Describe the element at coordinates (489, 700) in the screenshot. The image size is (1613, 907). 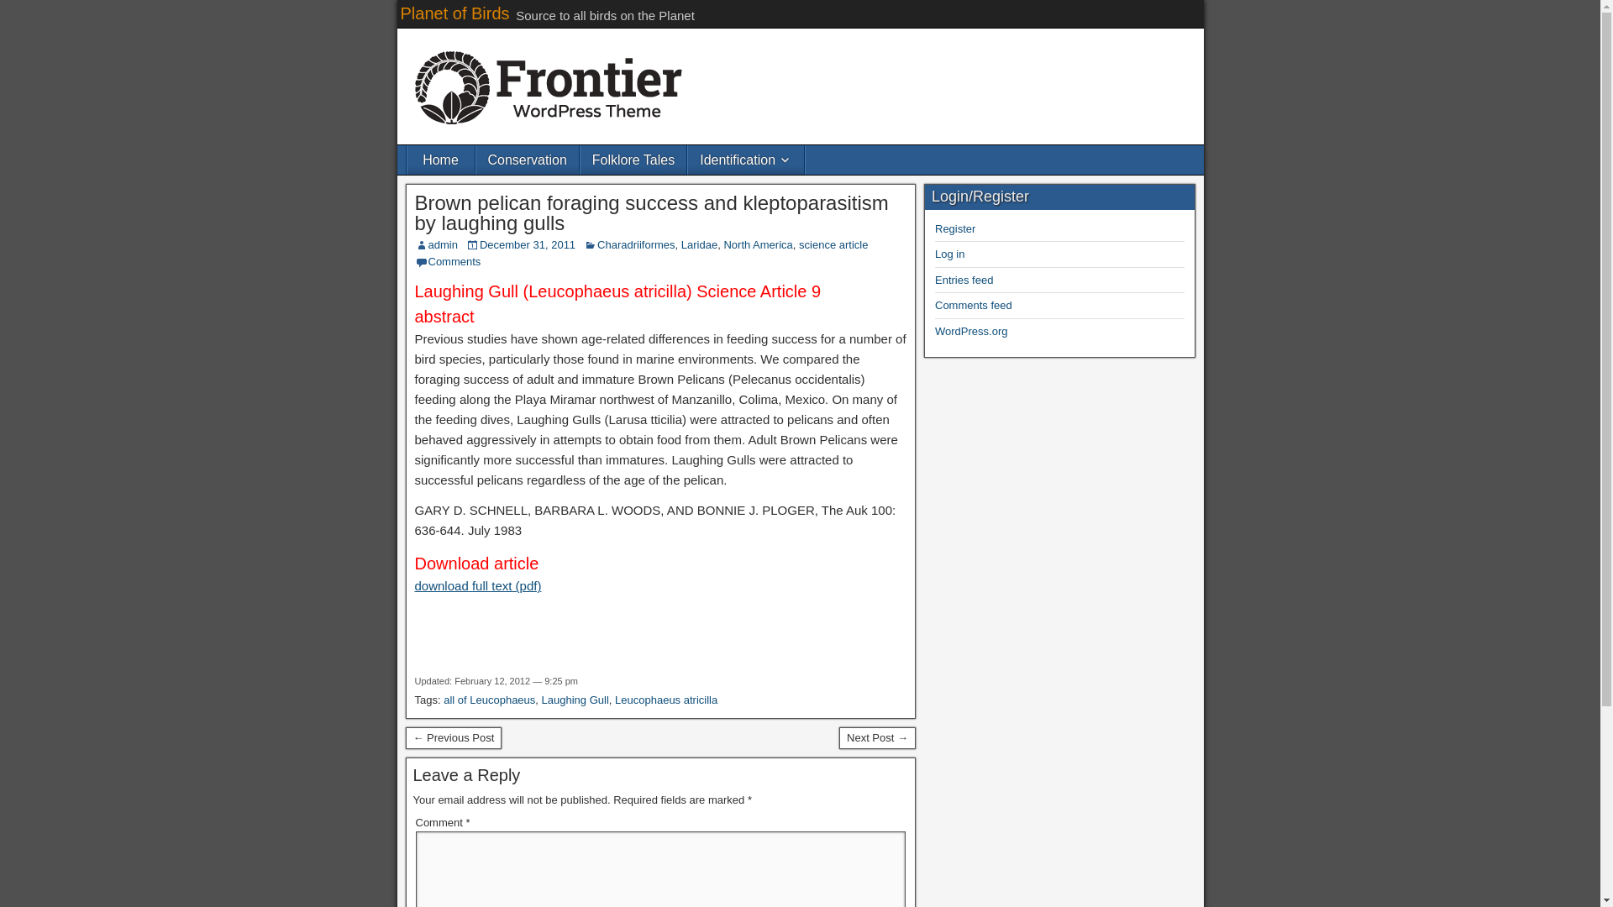
I see `all of Leucophaeus` at that location.